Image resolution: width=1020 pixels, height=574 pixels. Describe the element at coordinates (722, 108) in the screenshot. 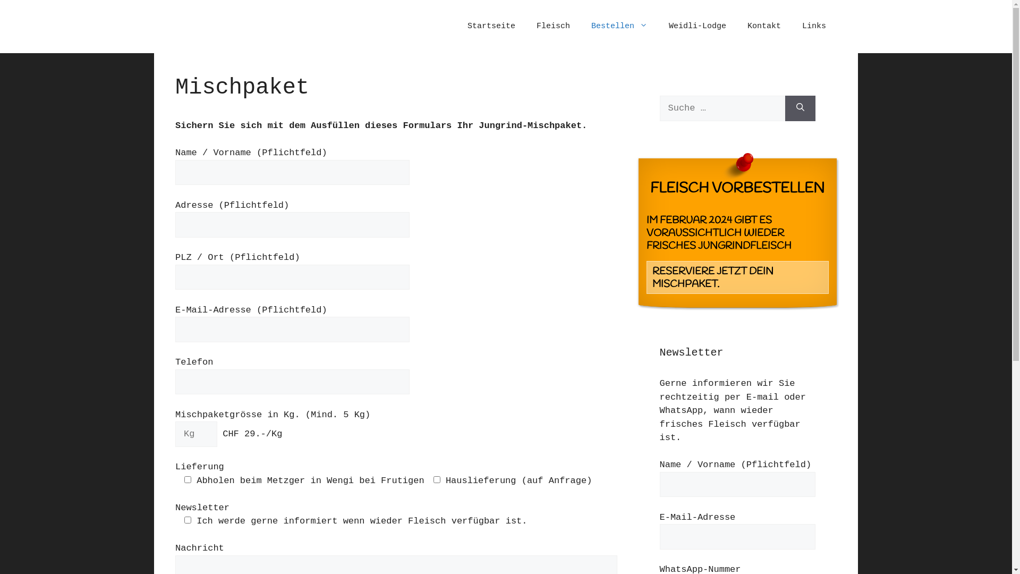

I see `Suche nach:` at that location.